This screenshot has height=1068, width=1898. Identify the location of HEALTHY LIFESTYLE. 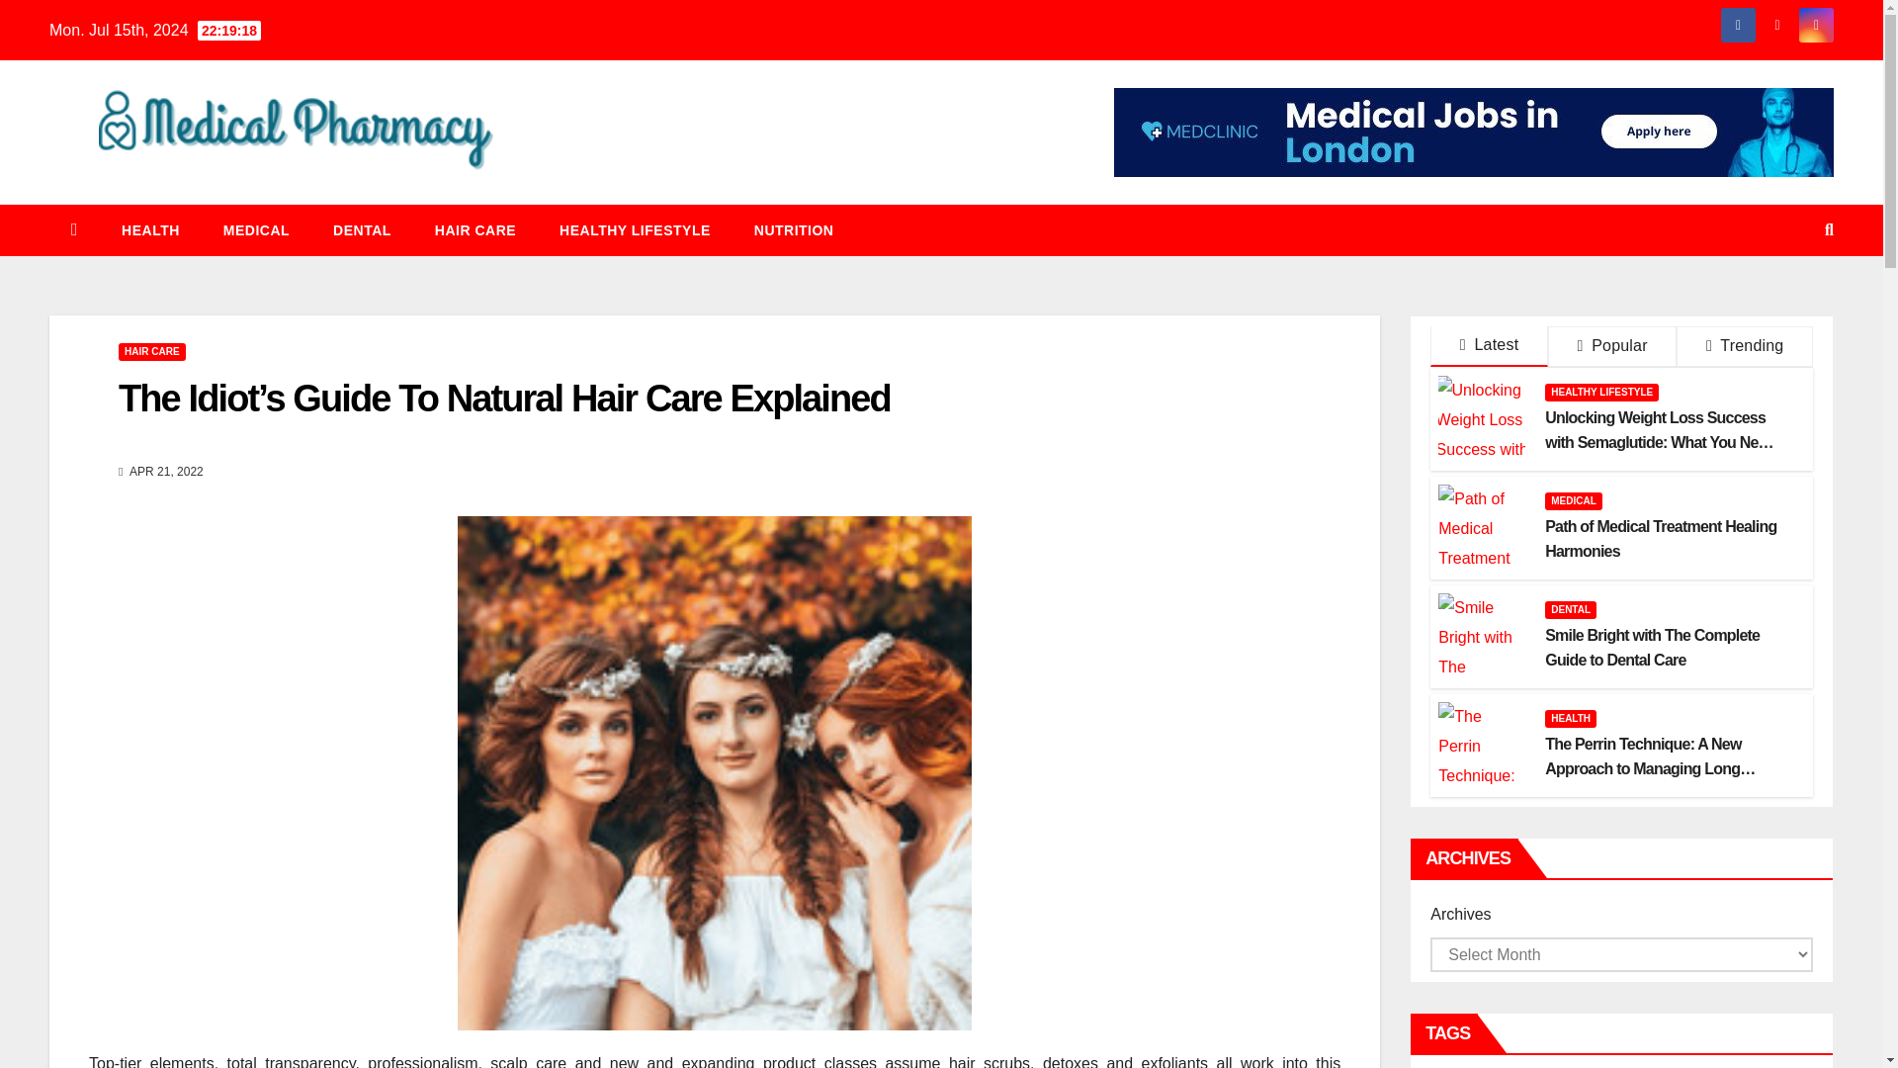
(635, 230).